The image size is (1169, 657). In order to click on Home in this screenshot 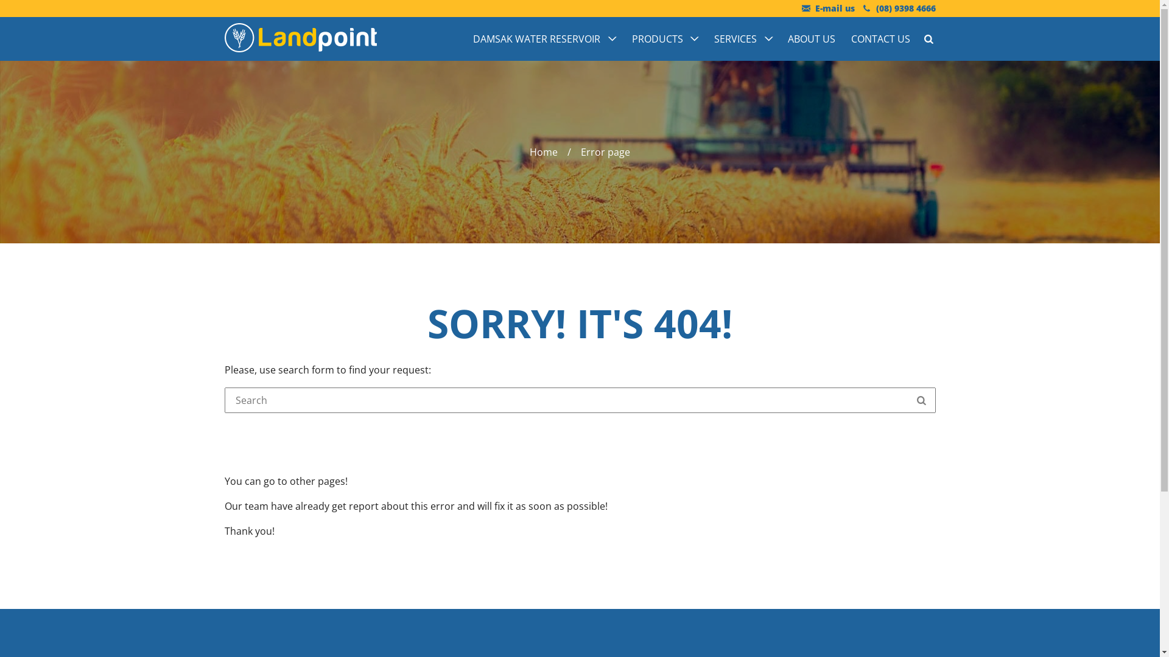, I will do `click(544, 152)`.